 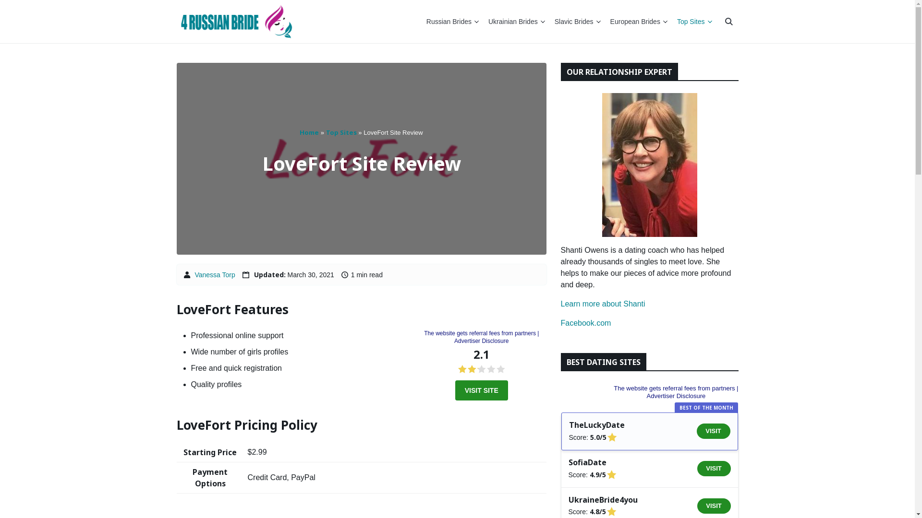 I want to click on VISIT, so click(x=713, y=431).